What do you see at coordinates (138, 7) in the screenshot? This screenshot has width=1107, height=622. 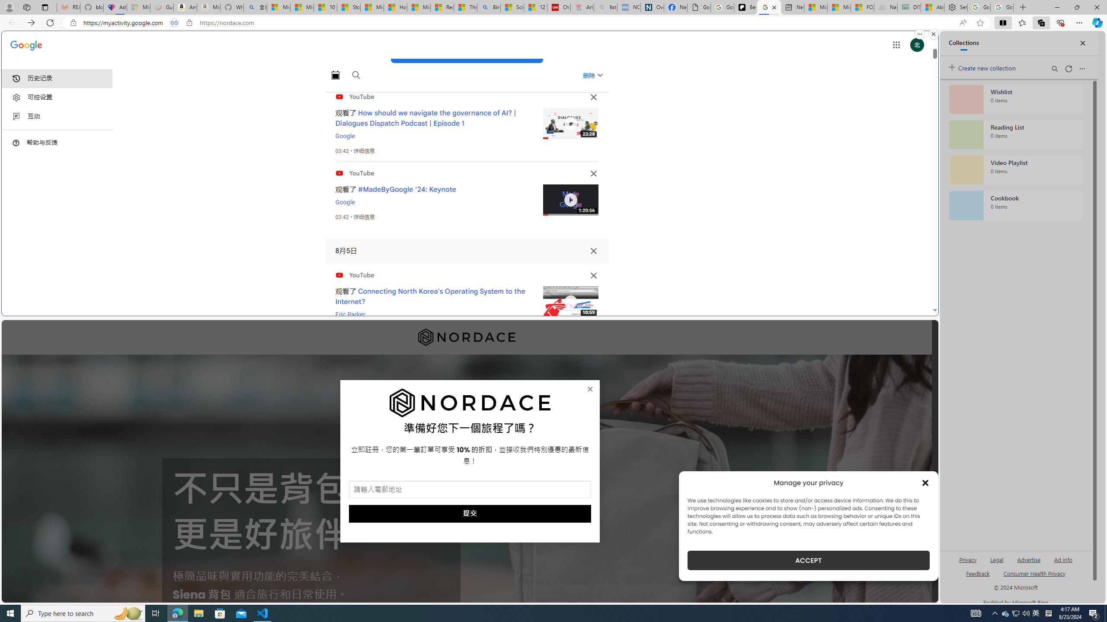 I see `Microsoft-Report a Concern to Bing - Sleeping` at bounding box center [138, 7].